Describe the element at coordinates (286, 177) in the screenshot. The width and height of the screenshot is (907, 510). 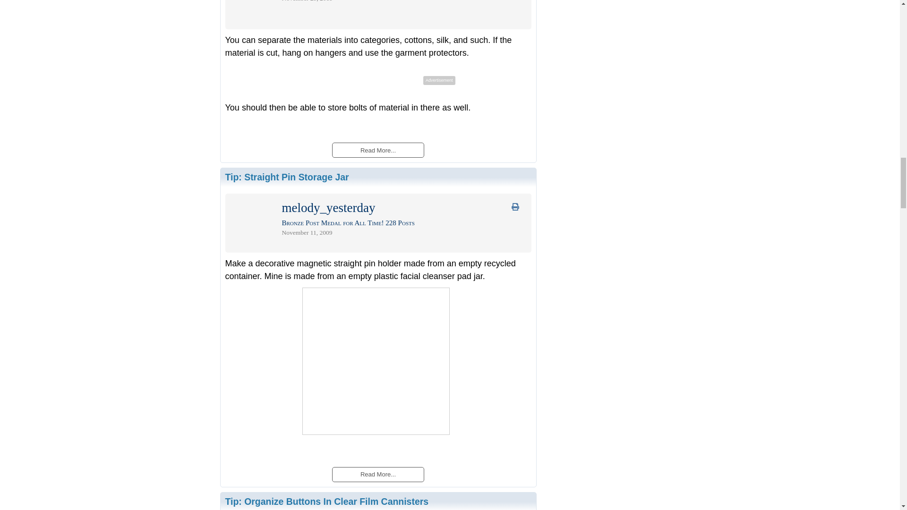
I see `Tip: Straight Pin Storage Jar` at that location.